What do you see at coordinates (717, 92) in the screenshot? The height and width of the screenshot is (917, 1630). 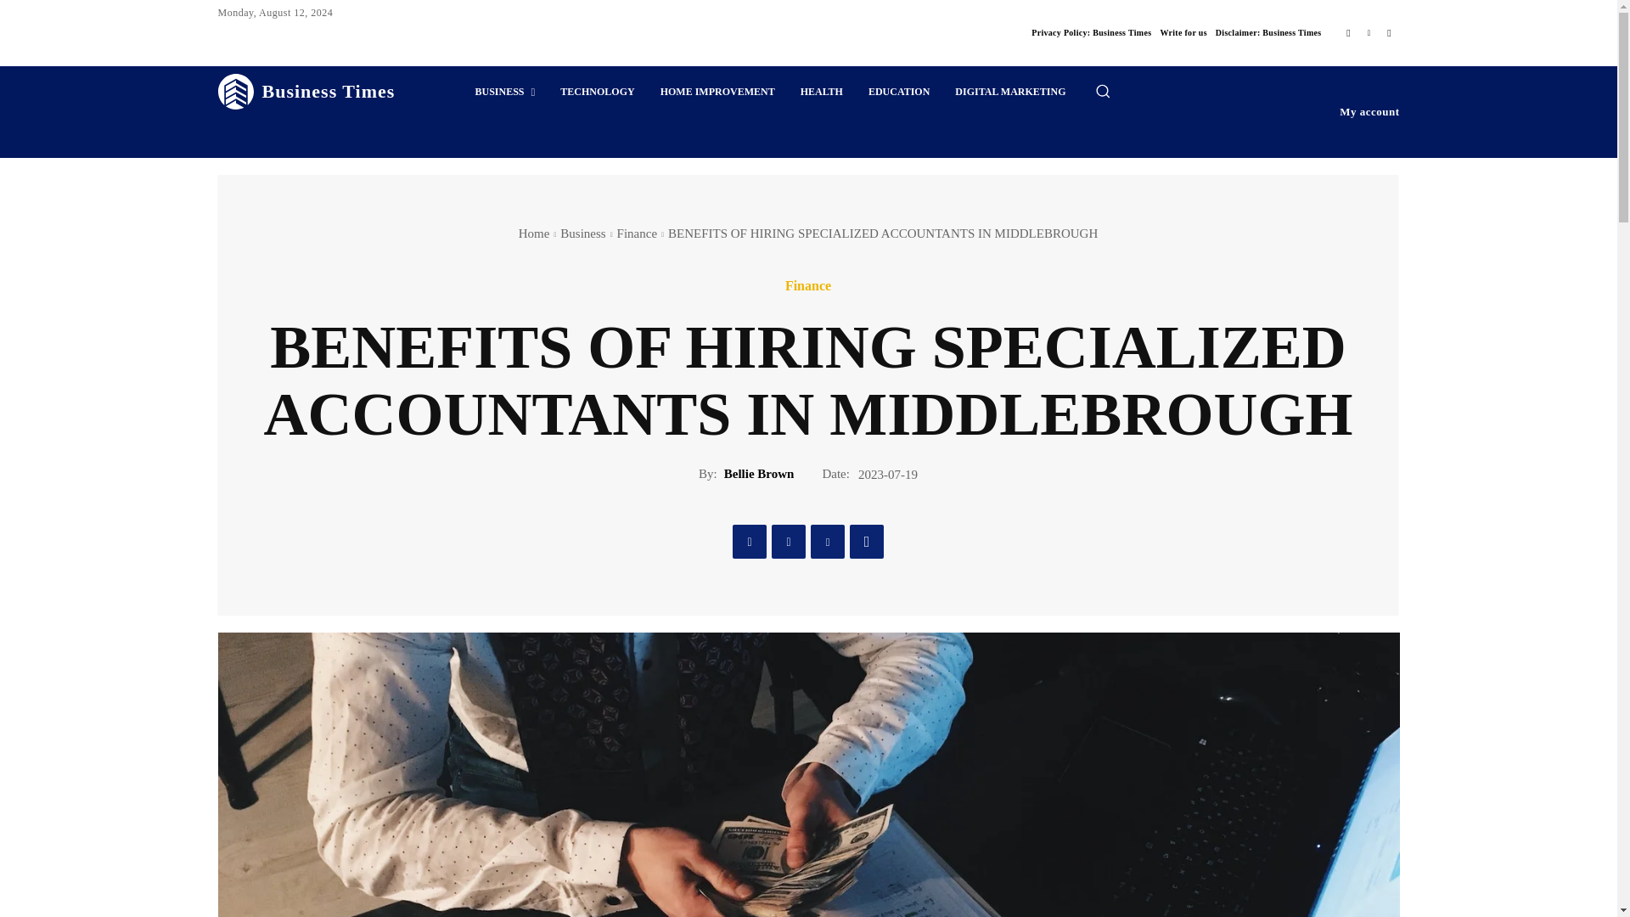 I see `HOME IMPROVEMENT` at bounding box center [717, 92].